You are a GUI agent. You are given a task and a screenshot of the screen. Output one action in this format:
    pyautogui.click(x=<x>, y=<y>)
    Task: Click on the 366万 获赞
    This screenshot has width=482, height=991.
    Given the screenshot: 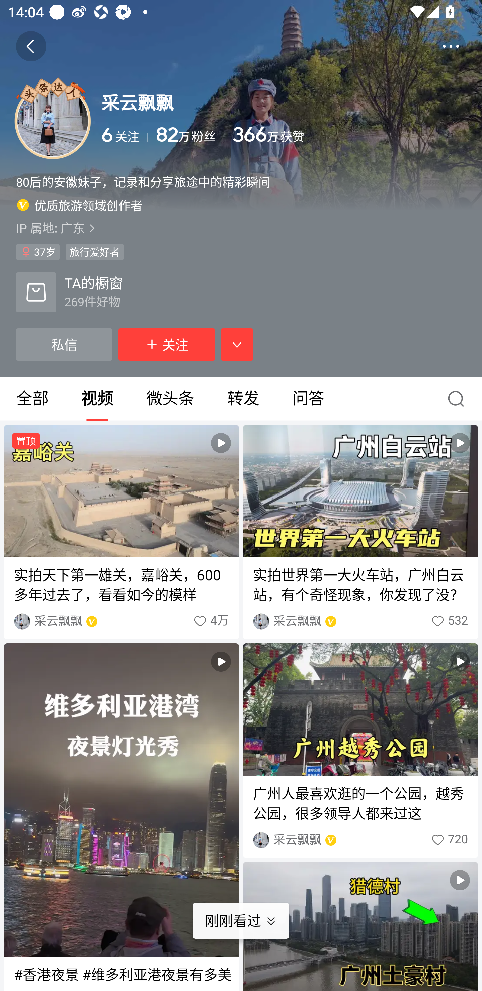 What is the action you would take?
    pyautogui.click(x=349, y=135)
    